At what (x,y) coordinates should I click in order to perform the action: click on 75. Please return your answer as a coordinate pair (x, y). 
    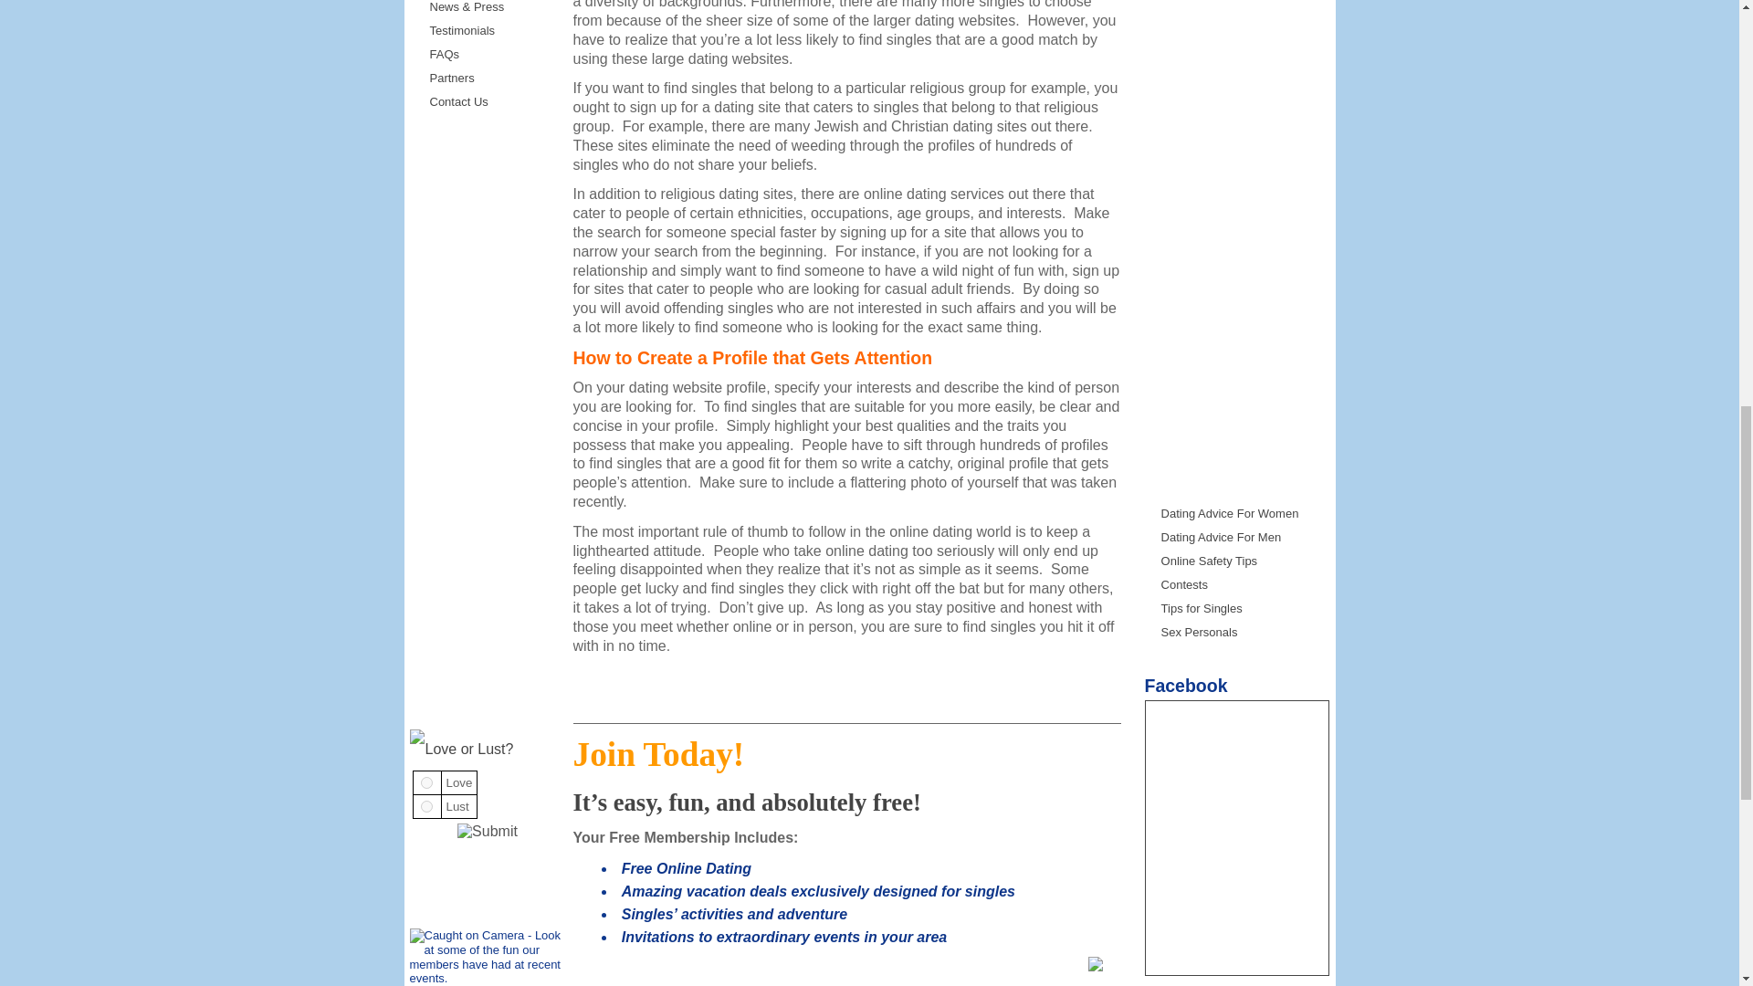
    Looking at the image, I should click on (426, 805).